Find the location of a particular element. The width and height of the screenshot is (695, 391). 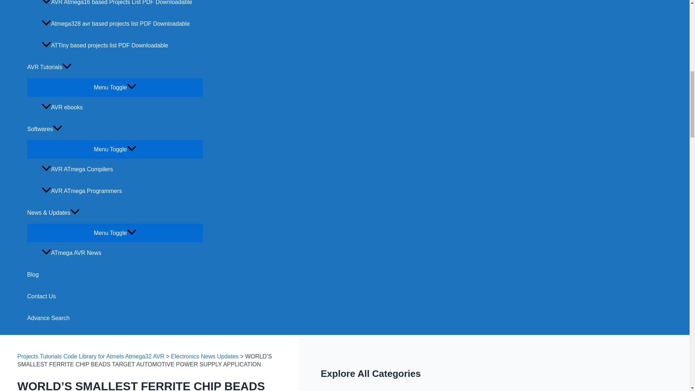

Go to the Electronics News Updates Category archives. is located at coordinates (205, 356).